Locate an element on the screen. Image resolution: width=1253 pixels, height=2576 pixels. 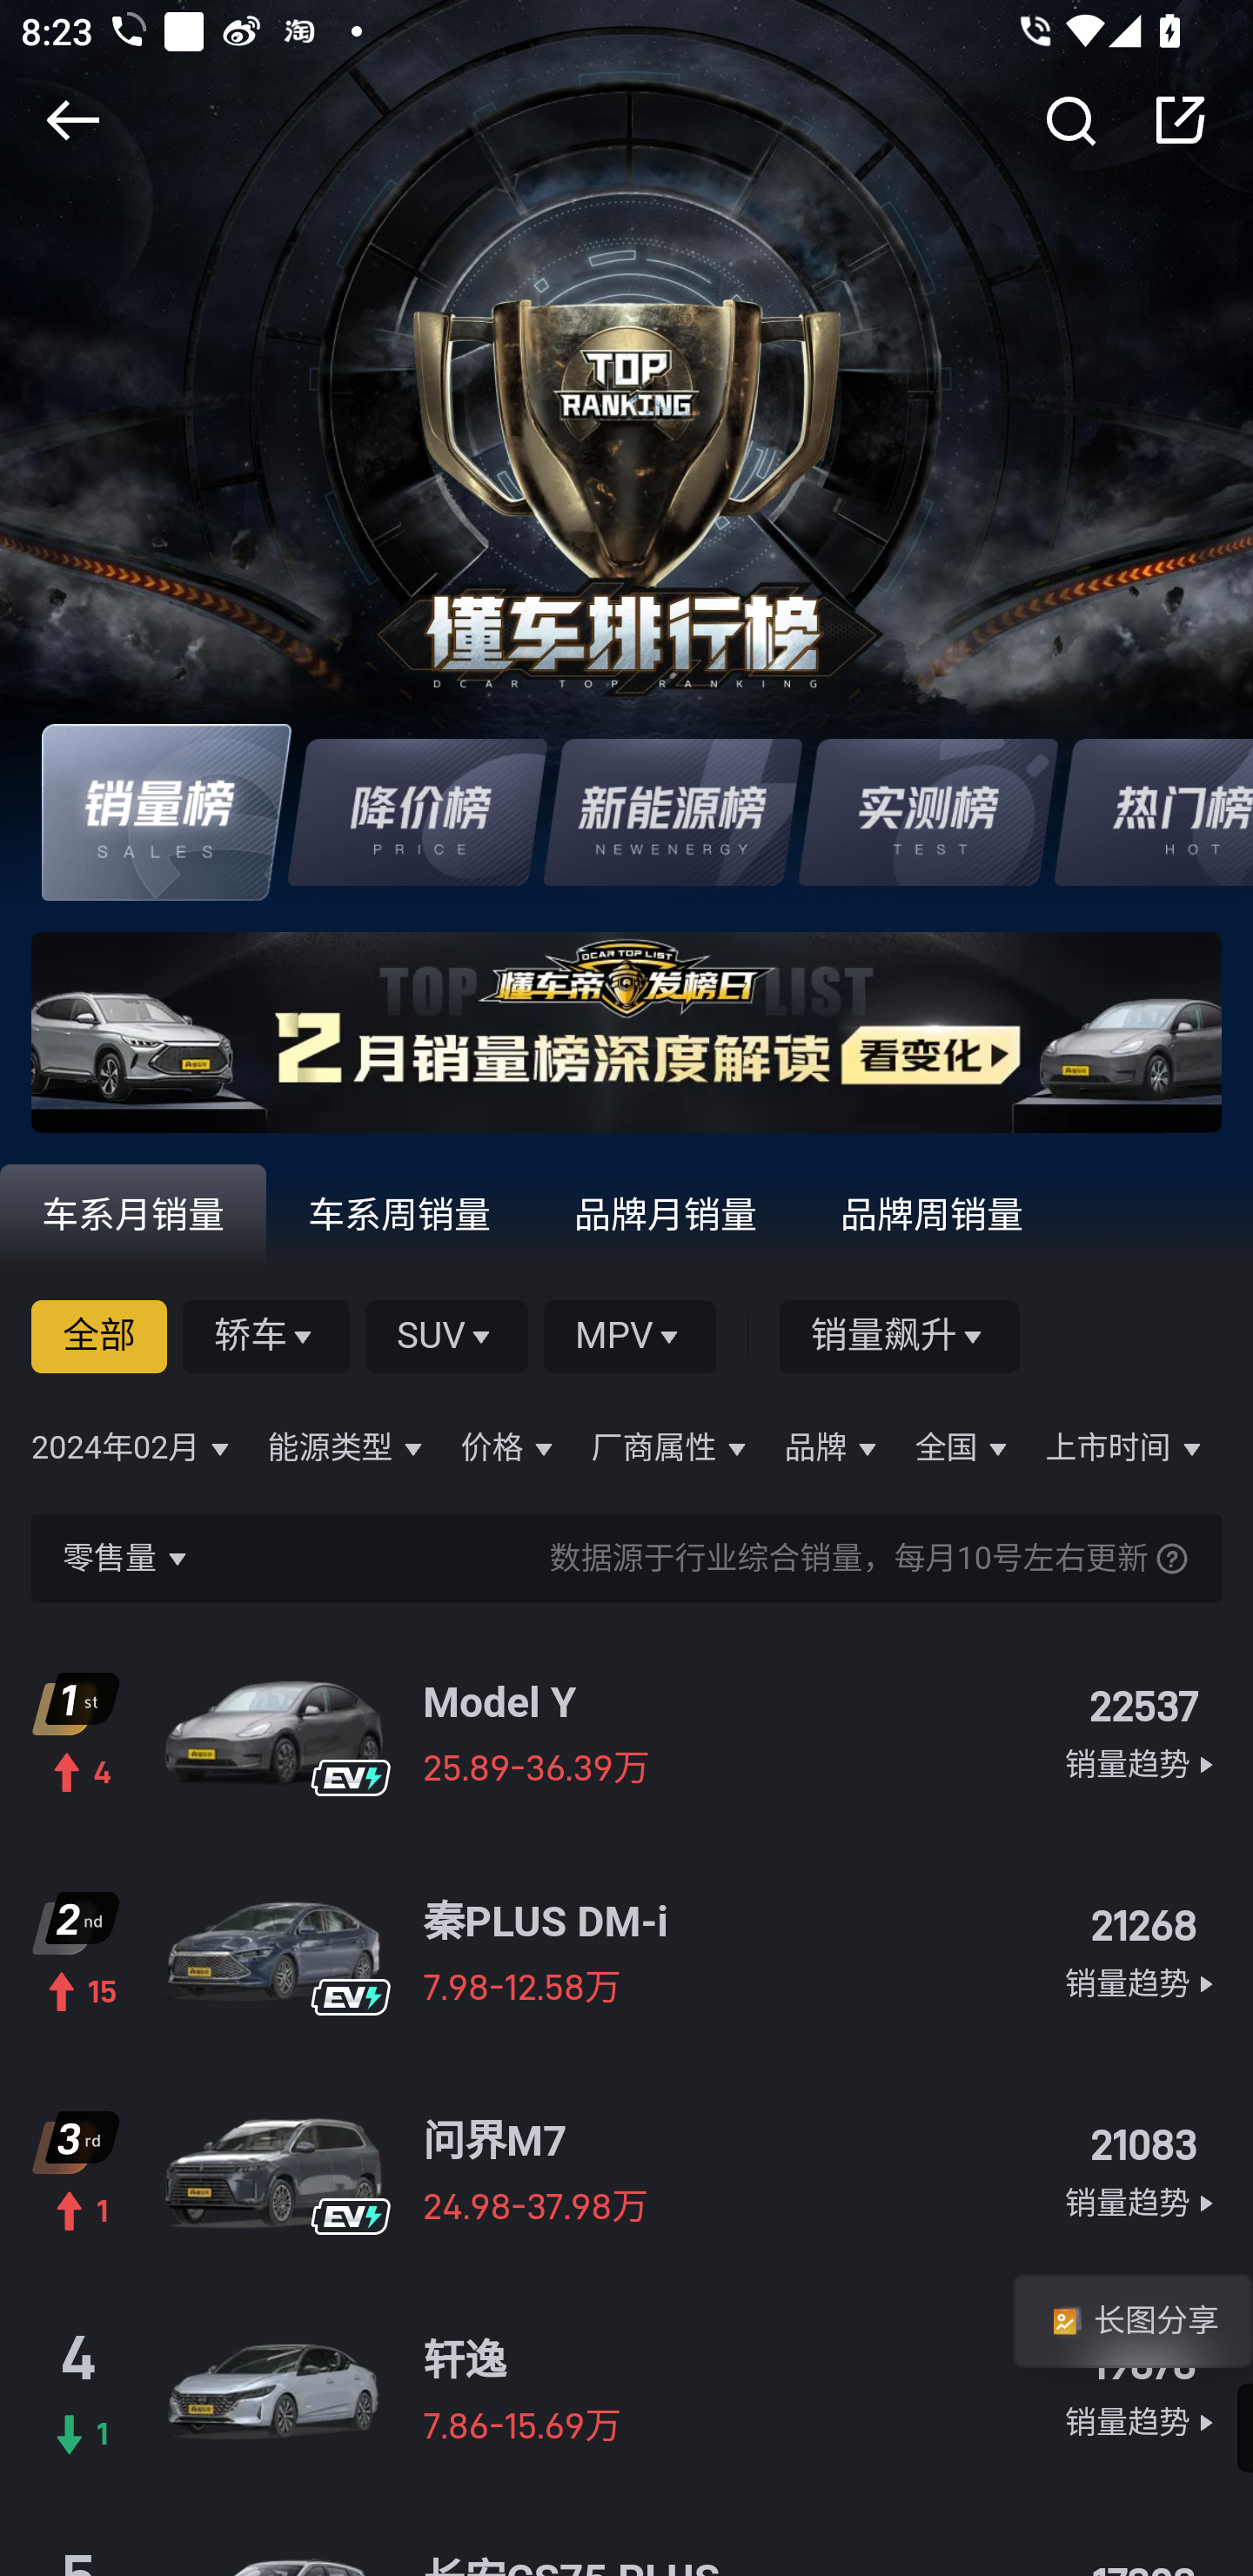
SUV is located at coordinates (447, 1335).